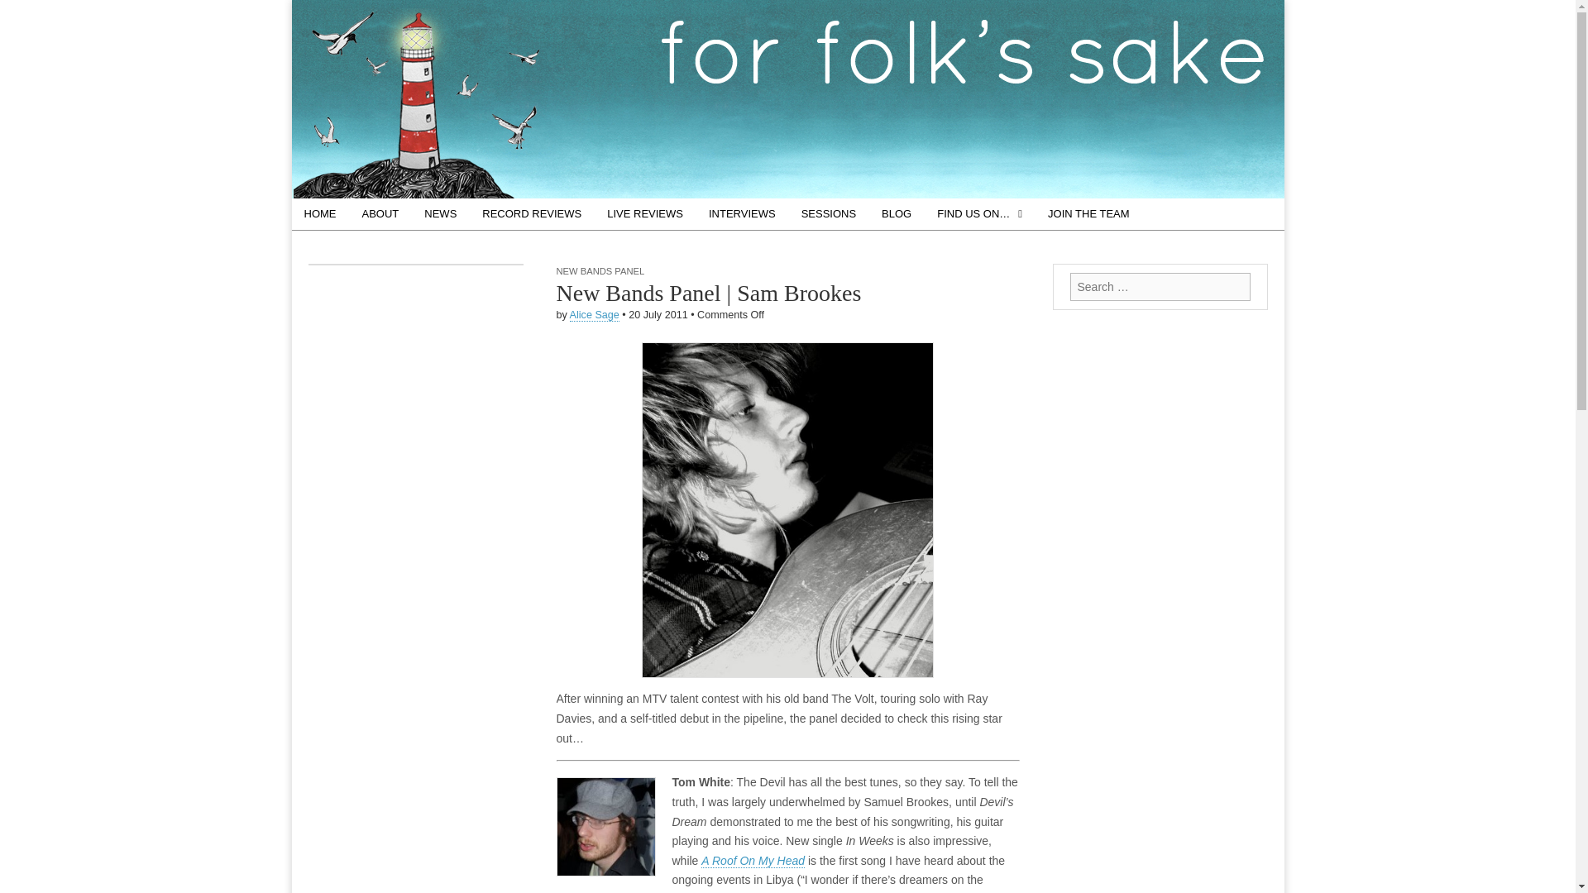 This screenshot has height=893, width=1588. Describe the element at coordinates (319, 213) in the screenshot. I see `HOME` at that location.